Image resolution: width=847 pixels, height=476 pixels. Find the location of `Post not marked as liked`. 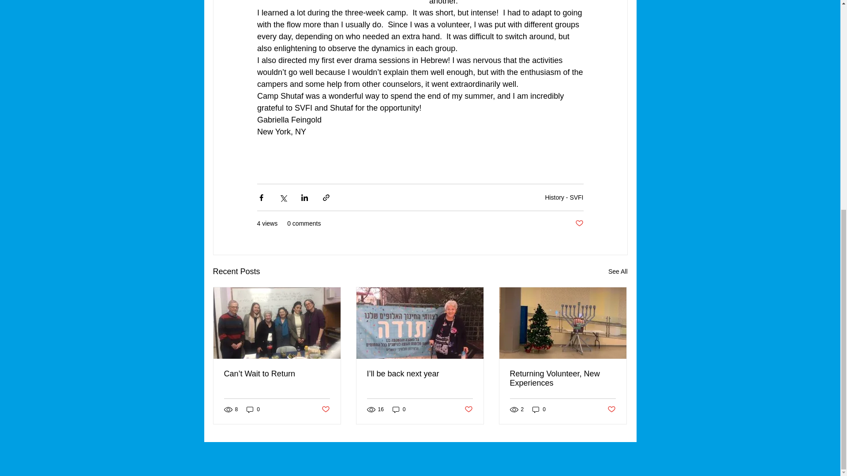

Post not marked as liked is located at coordinates (579, 223).